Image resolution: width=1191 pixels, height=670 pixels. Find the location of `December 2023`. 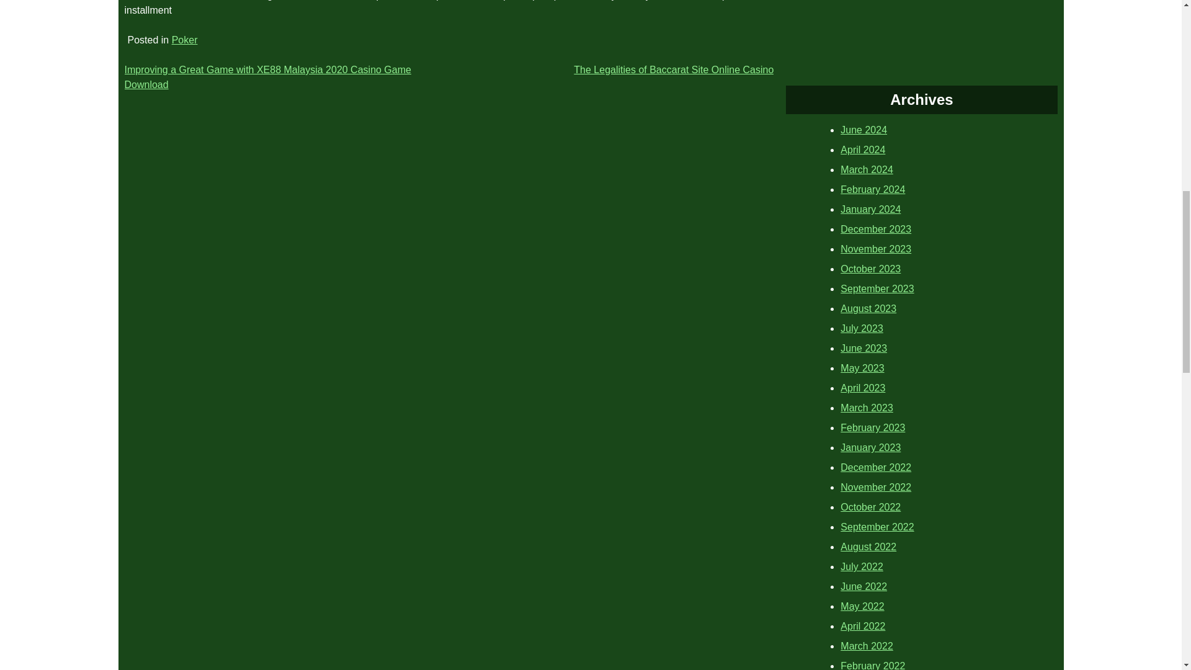

December 2023 is located at coordinates (876, 229).